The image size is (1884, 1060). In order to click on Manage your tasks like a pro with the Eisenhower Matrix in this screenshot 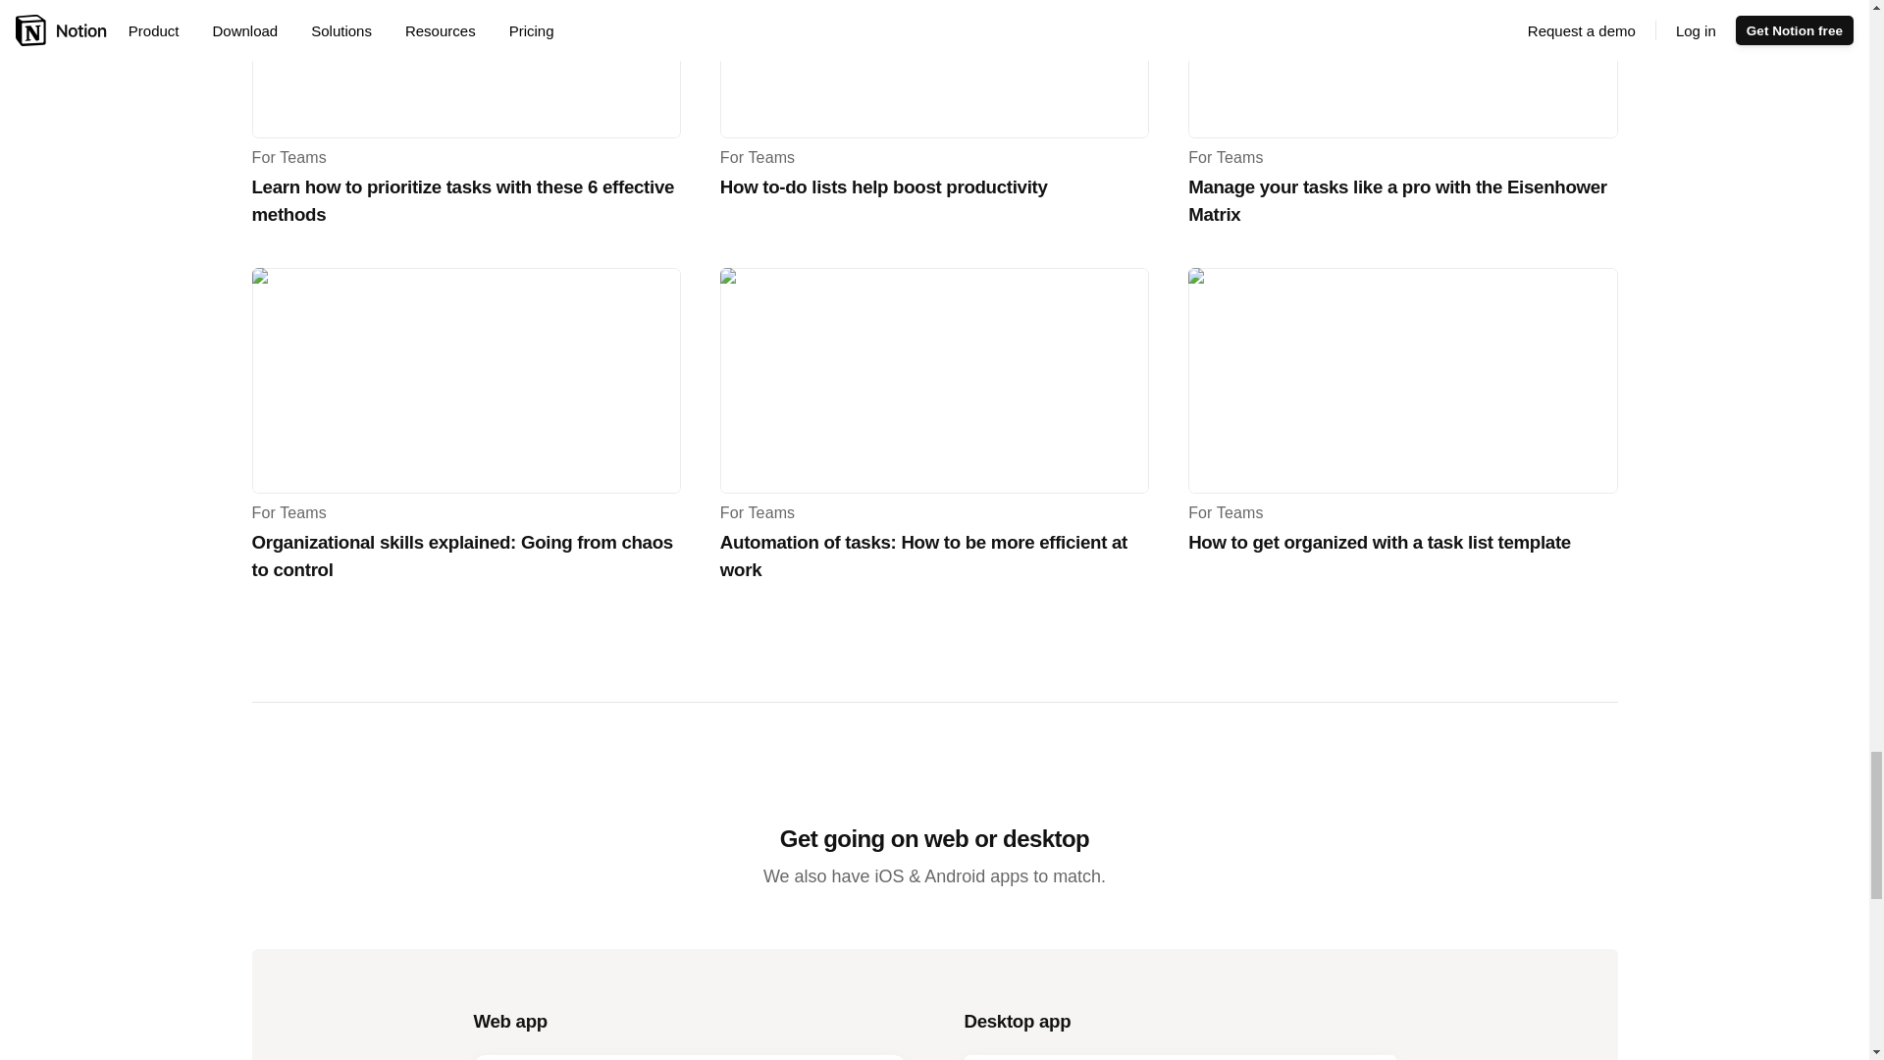, I will do `click(1402, 69)`.